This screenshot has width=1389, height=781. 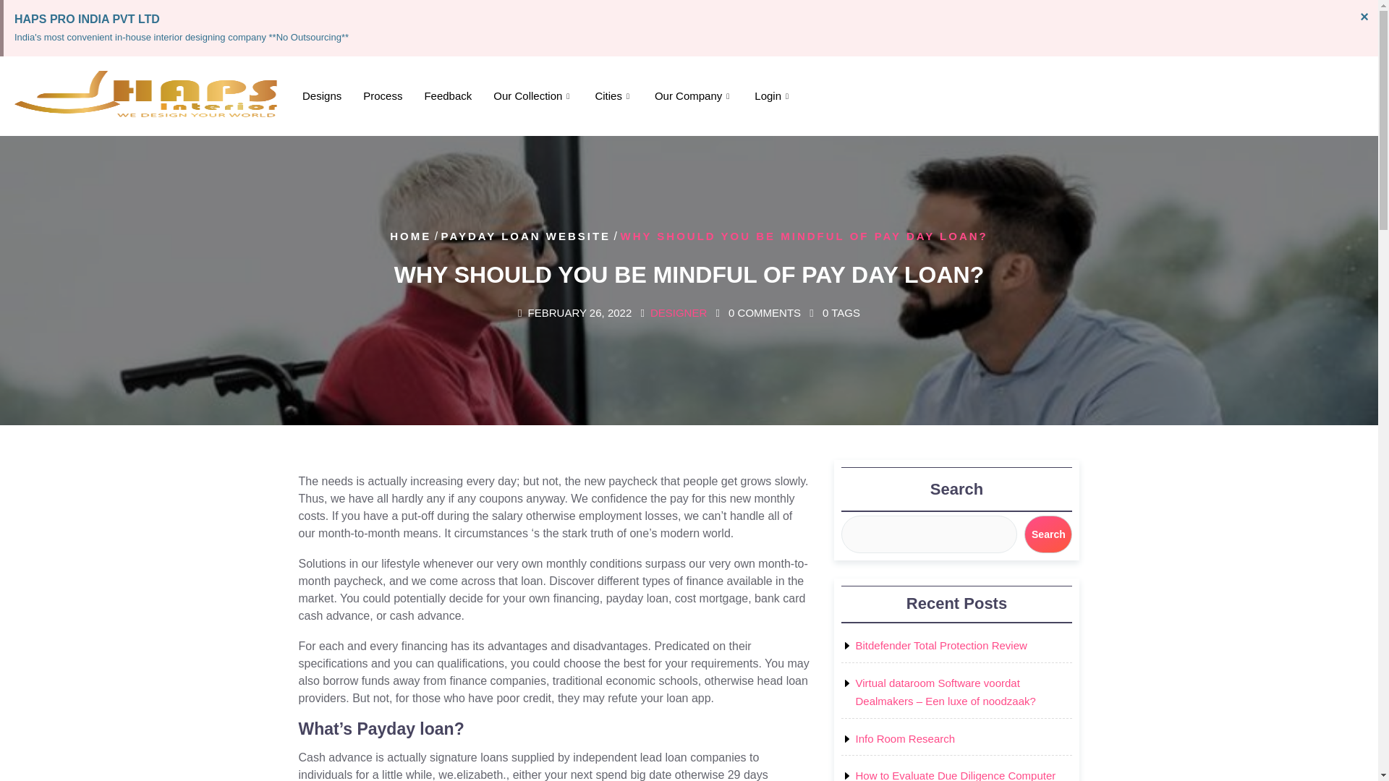 What do you see at coordinates (613, 96) in the screenshot?
I see `Cities` at bounding box center [613, 96].